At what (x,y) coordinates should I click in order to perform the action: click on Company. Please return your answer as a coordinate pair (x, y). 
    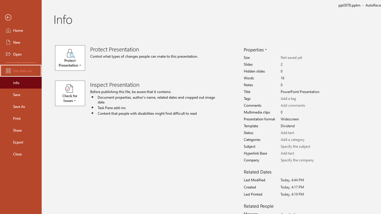
    Looking at the image, I should click on (301, 160).